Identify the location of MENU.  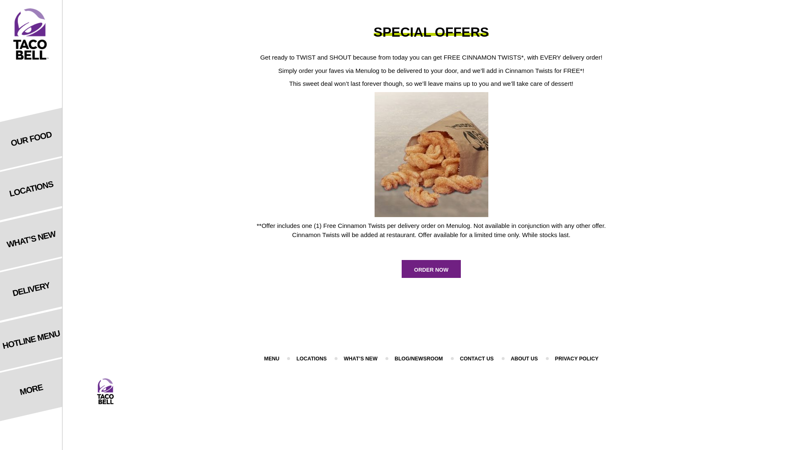
(272, 359).